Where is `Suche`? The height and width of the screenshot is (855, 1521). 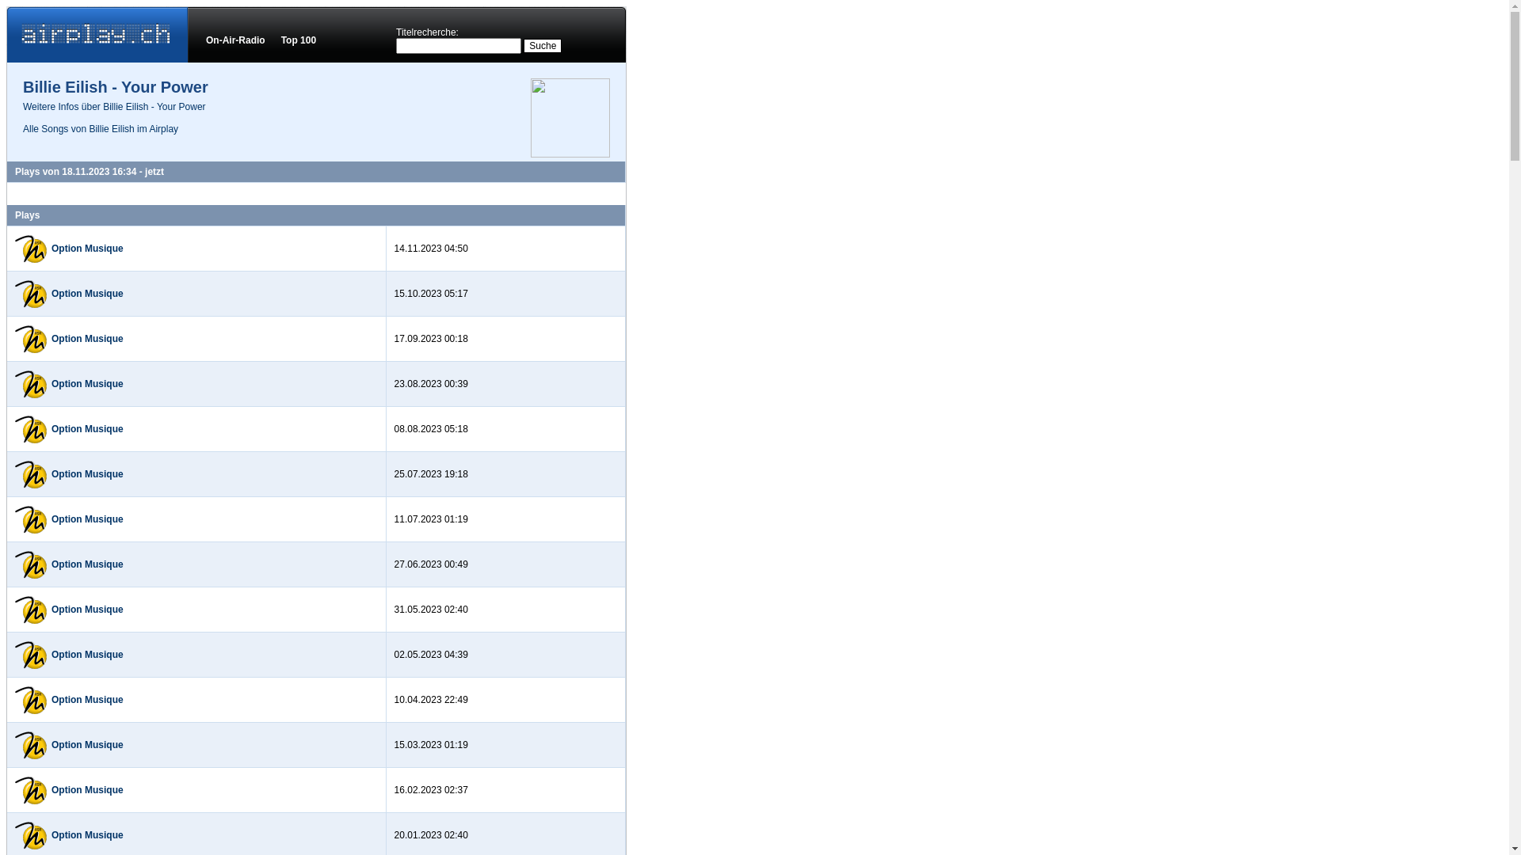 Suche is located at coordinates (543, 46).